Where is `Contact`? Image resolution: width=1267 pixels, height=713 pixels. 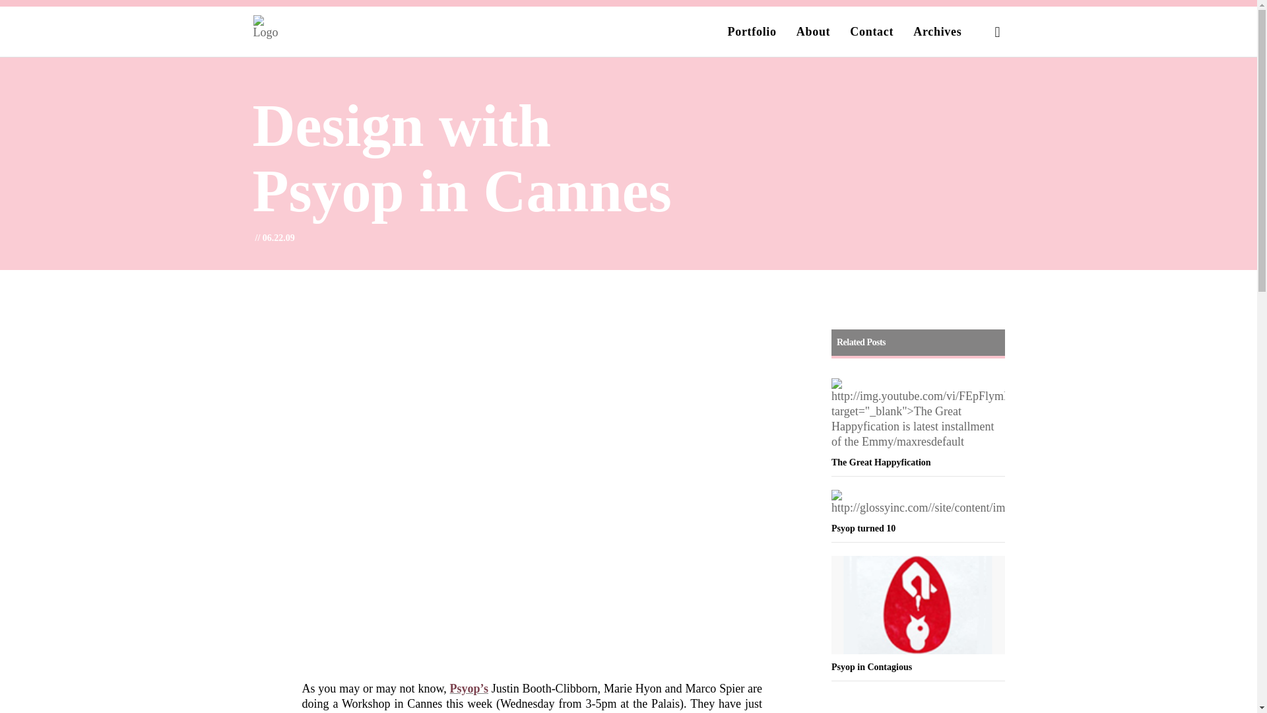 Contact is located at coordinates (871, 32).